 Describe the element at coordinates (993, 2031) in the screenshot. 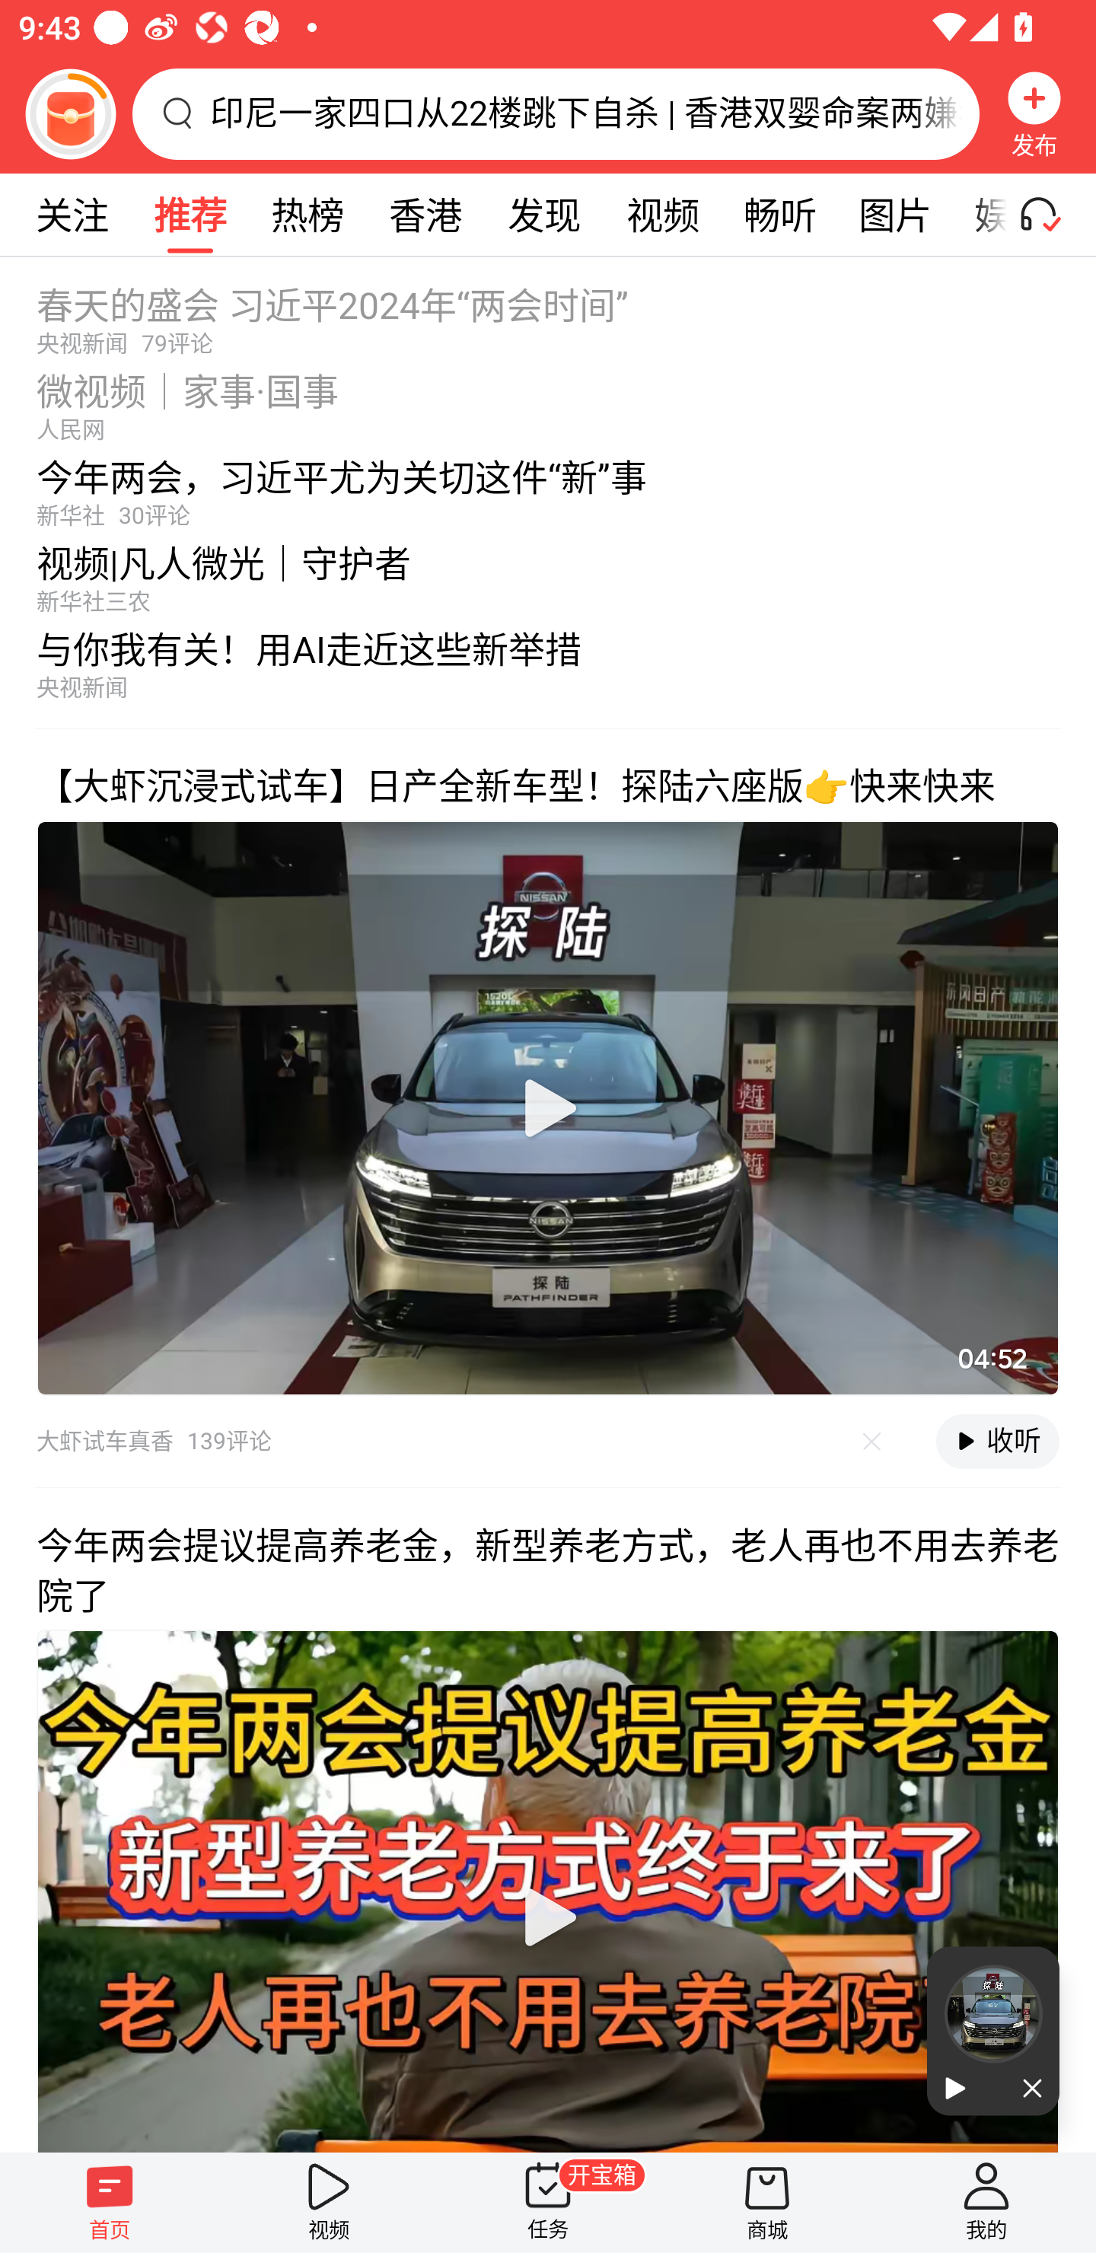

I see `当前进度 0% 播放 关闭` at that location.